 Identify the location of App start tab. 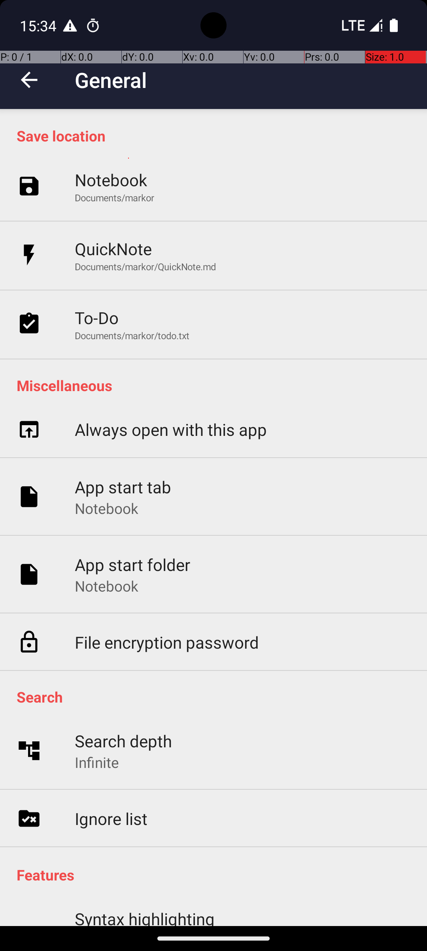
(123, 487).